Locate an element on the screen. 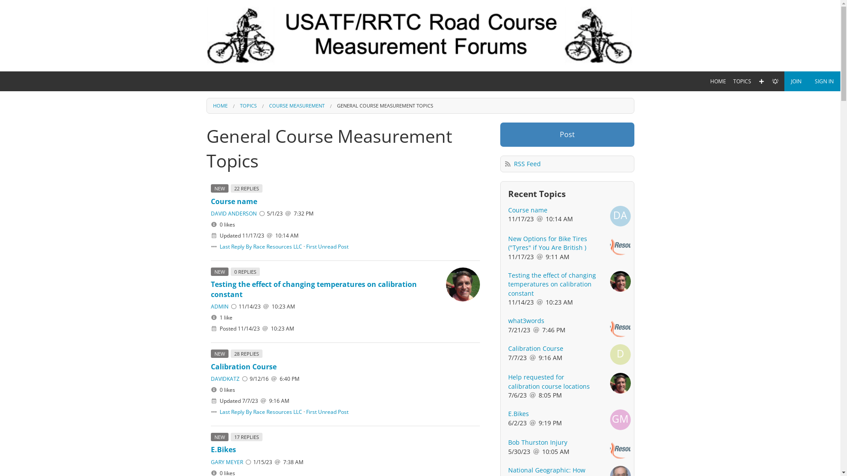 This screenshot has width=847, height=476. NEW is located at coordinates (221, 353).